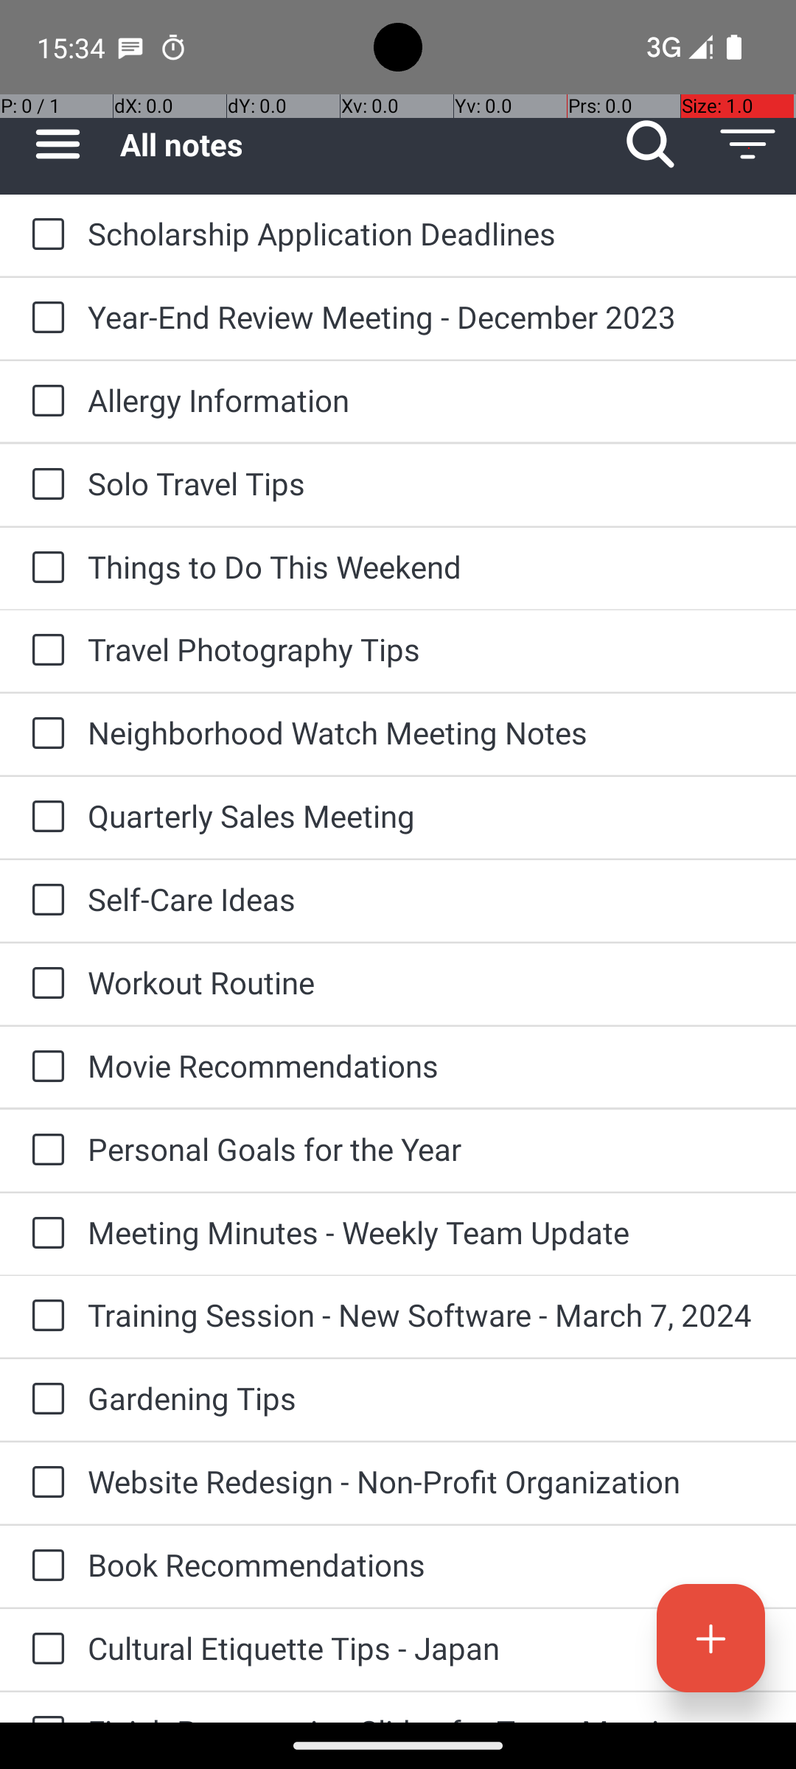  Describe the element at coordinates (427, 399) in the screenshot. I see `Allergy Information` at that location.